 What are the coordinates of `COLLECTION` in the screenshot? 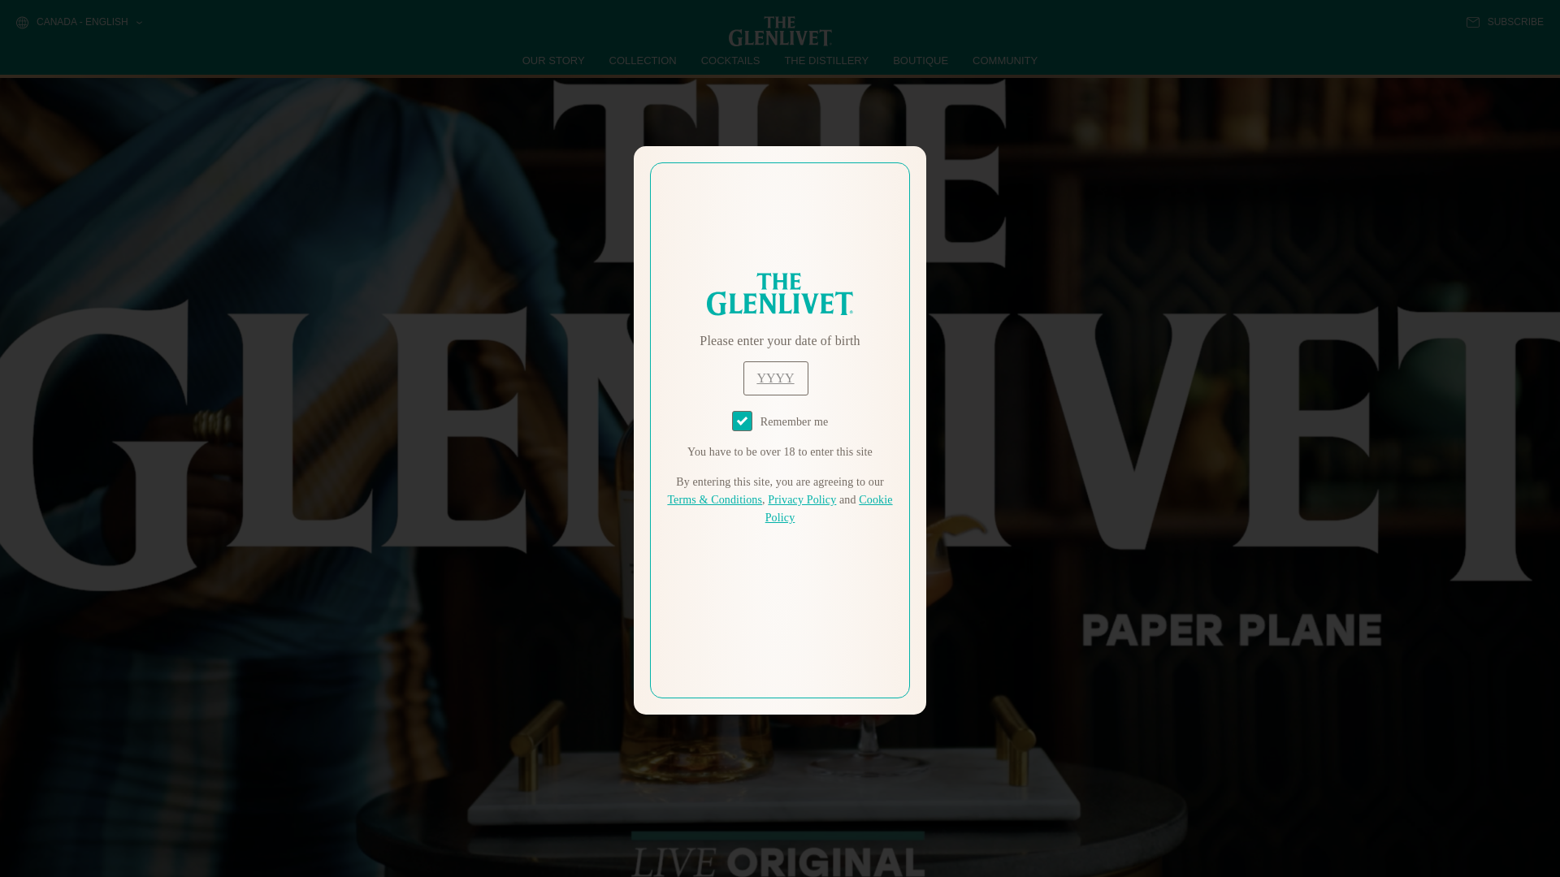 It's located at (643, 60).